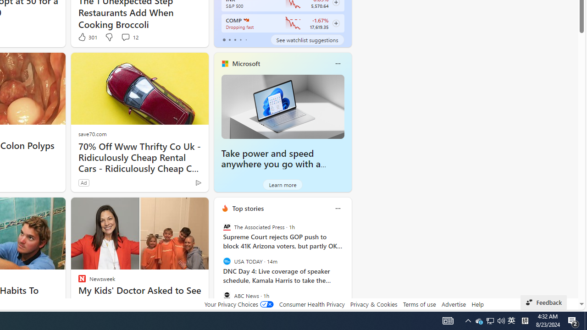 This screenshot has height=330, width=587. What do you see at coordinates (181, 208) in the screenshot?
I see `Hide this story` at bounding box center [181, 208].